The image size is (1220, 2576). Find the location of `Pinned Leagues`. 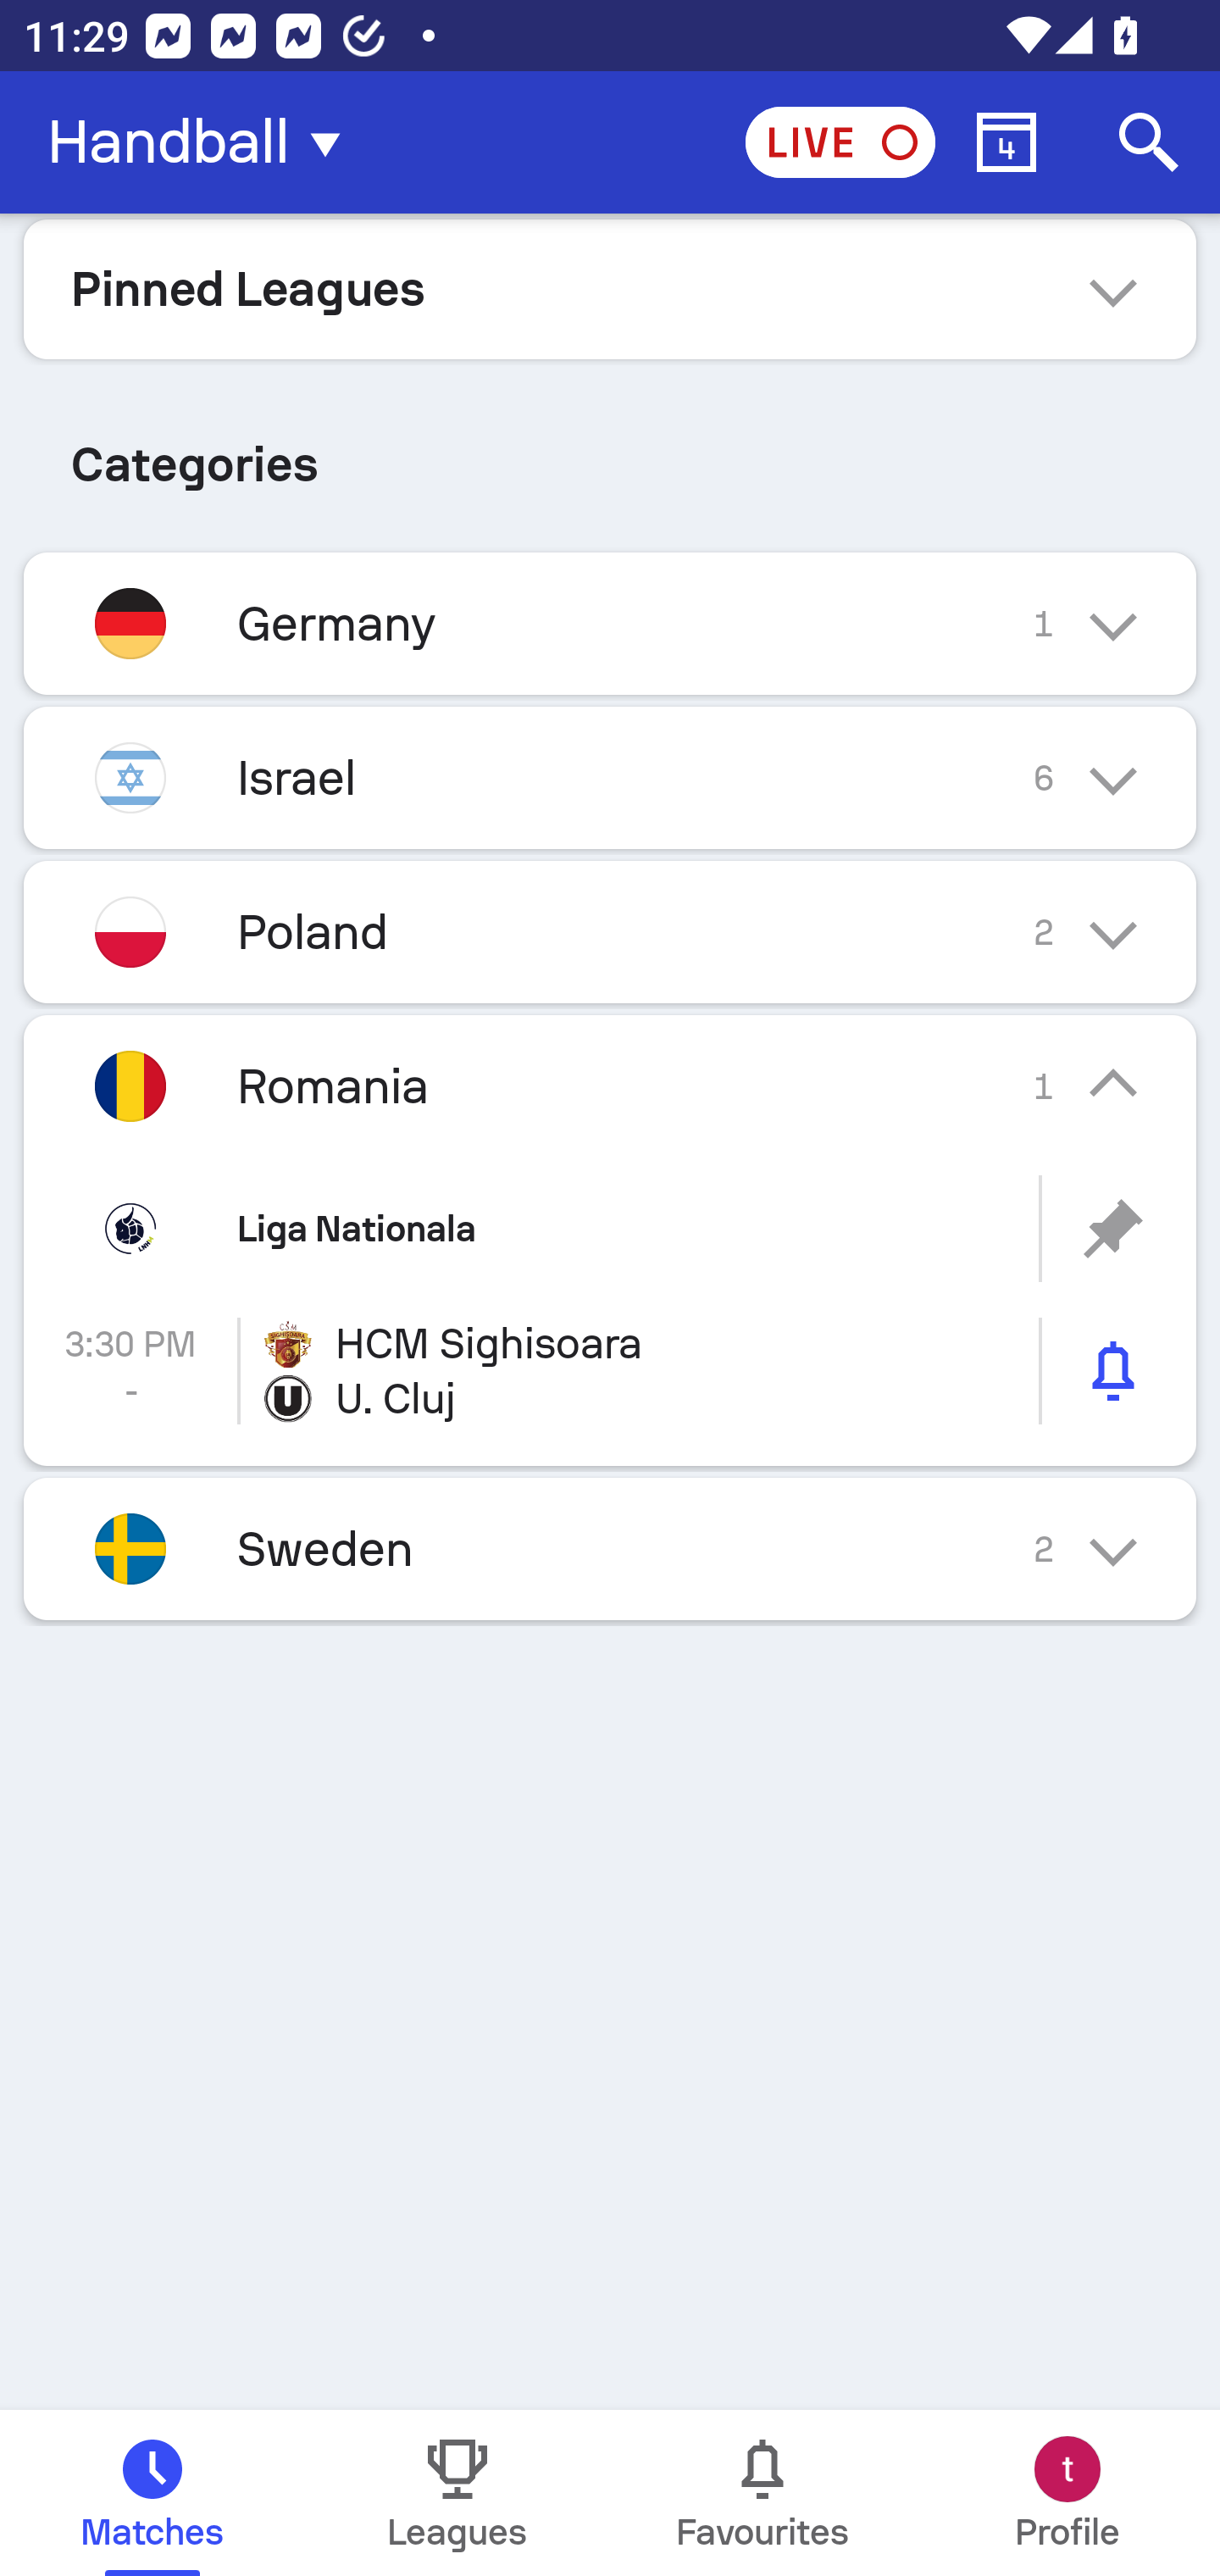

Pinned Leagues is located at coordinates (610, 288).